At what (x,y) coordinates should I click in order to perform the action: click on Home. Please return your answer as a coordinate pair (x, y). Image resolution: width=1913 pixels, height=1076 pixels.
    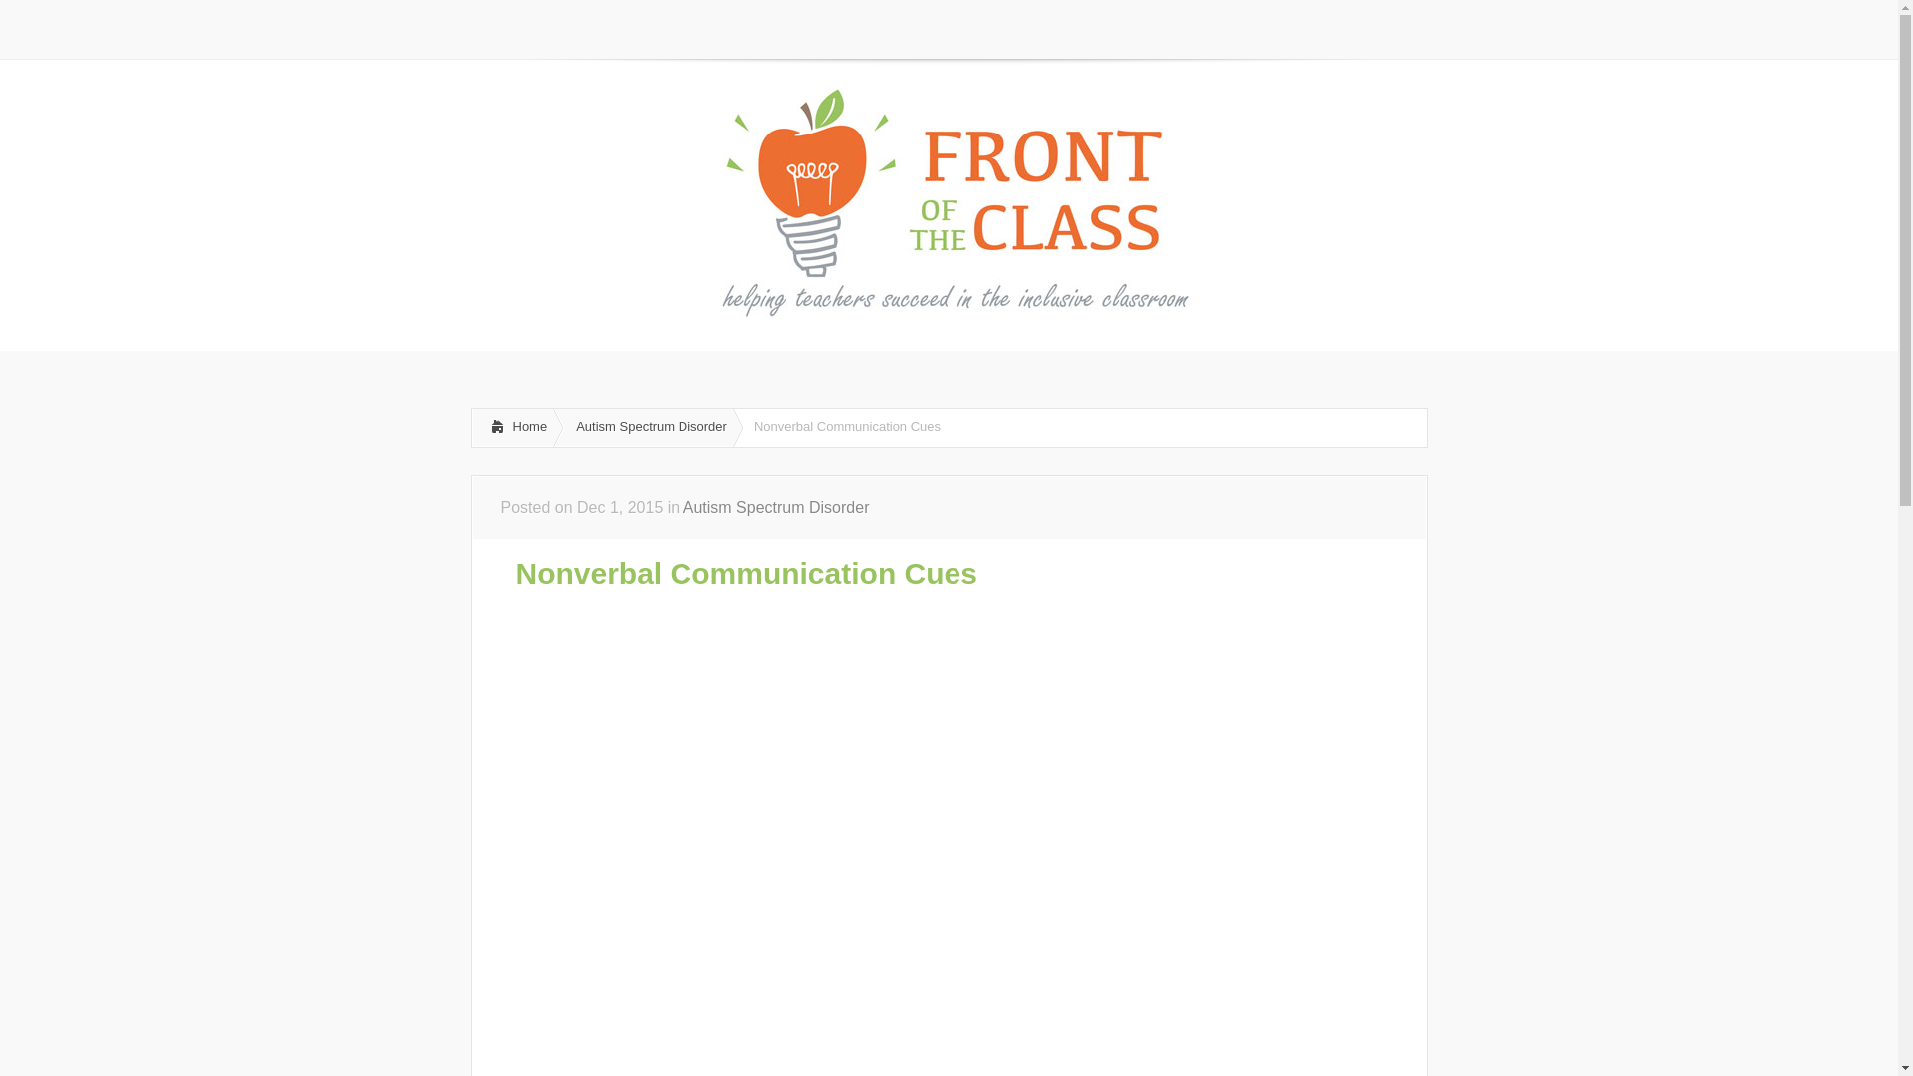
    Looking at the image, I should click on (512, 428).